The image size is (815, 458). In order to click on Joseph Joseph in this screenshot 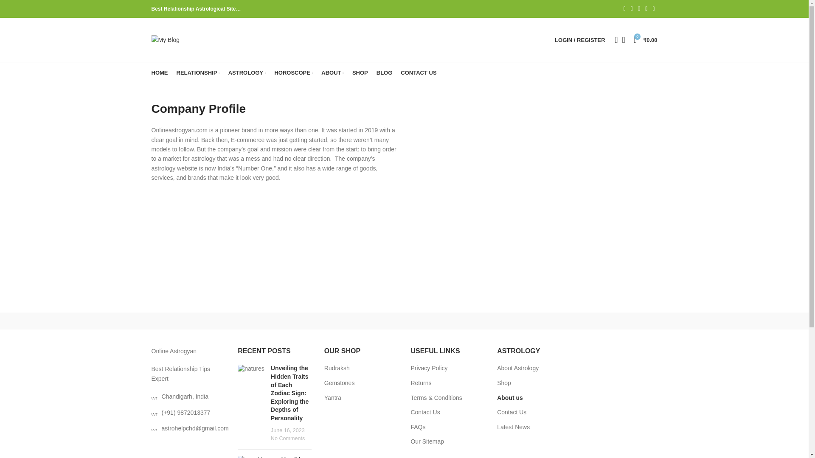, I will do `click(476, 321)`.